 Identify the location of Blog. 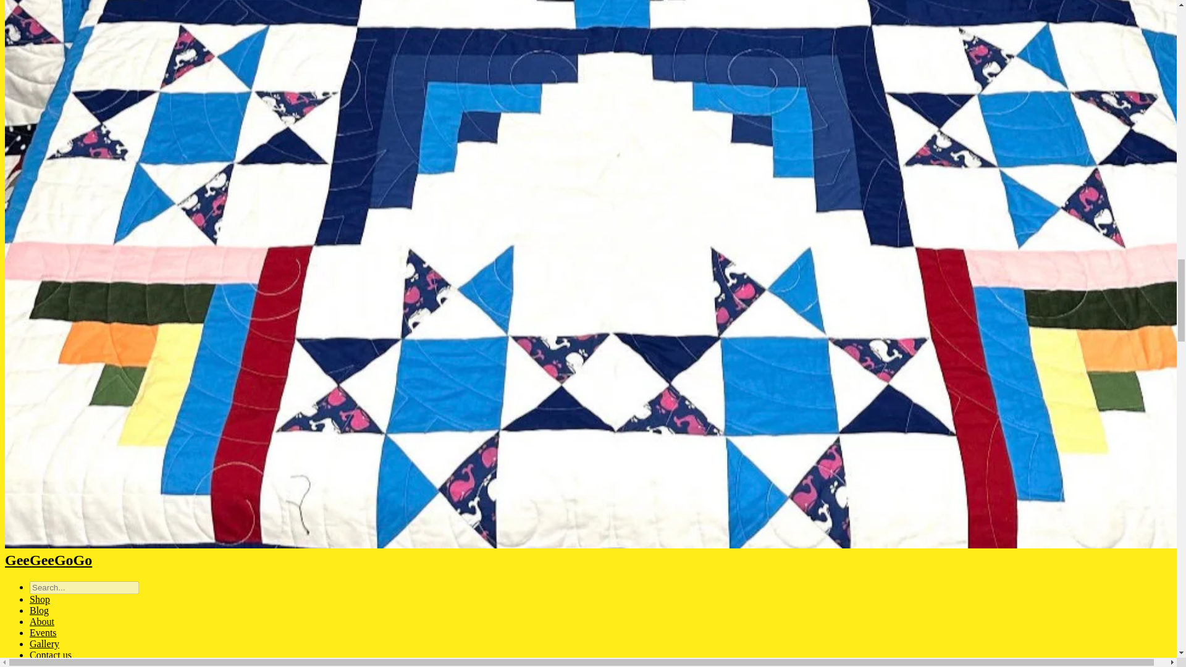
(39, 610).